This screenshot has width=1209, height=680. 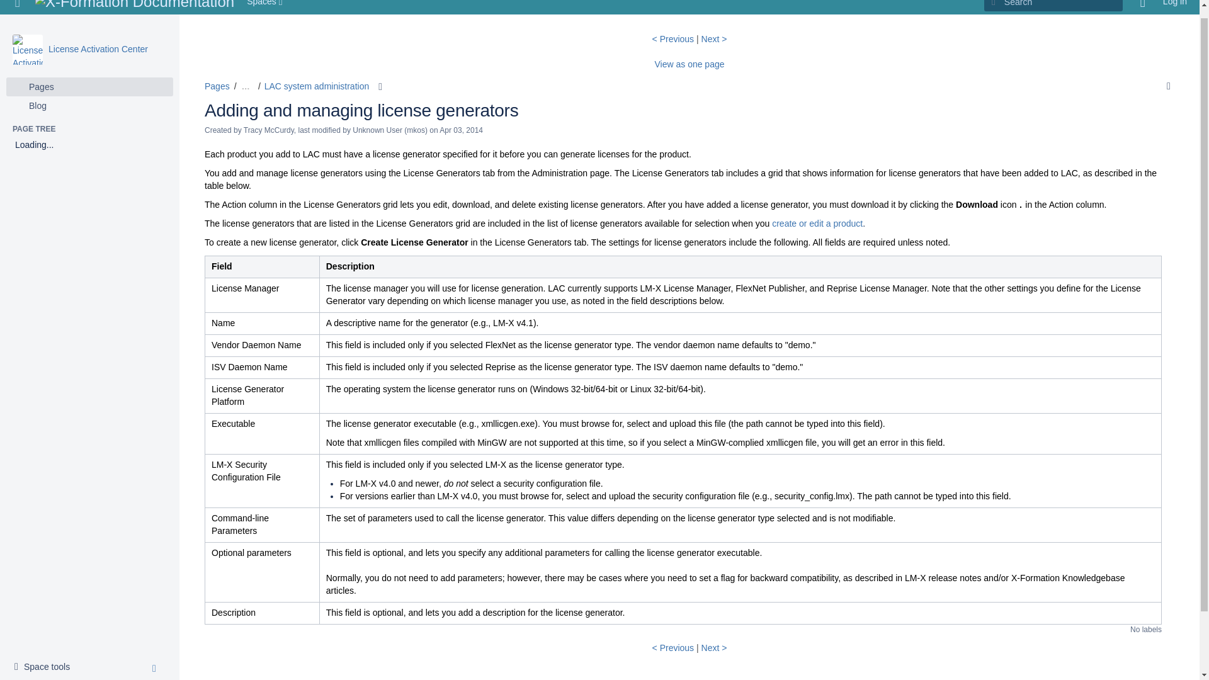 What do you see at coordinates (1143, 7) in the screenshot?
I see `Linked Applications` at bounding box center [1143, 7].